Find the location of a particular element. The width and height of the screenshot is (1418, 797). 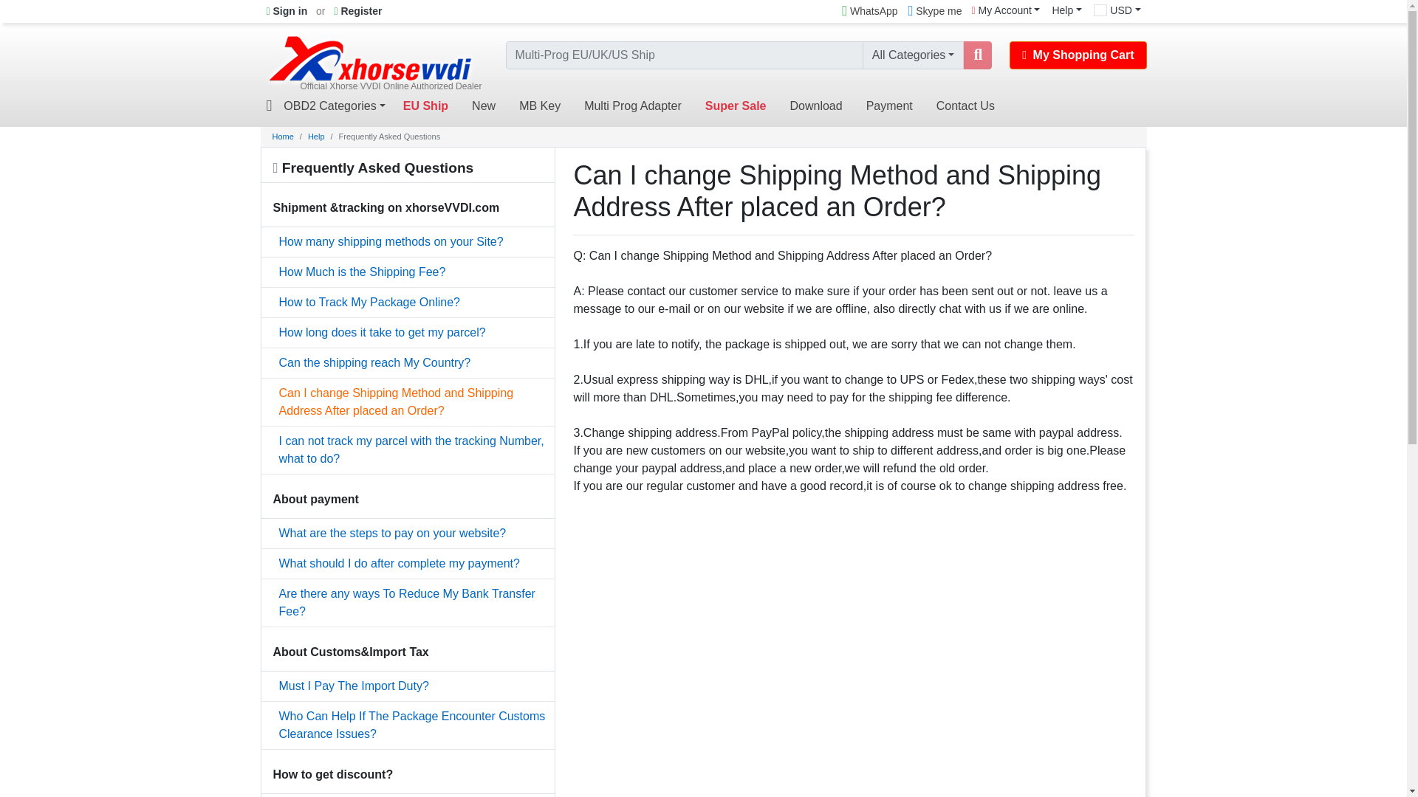

Skype me is located at coordinates (935, 12).